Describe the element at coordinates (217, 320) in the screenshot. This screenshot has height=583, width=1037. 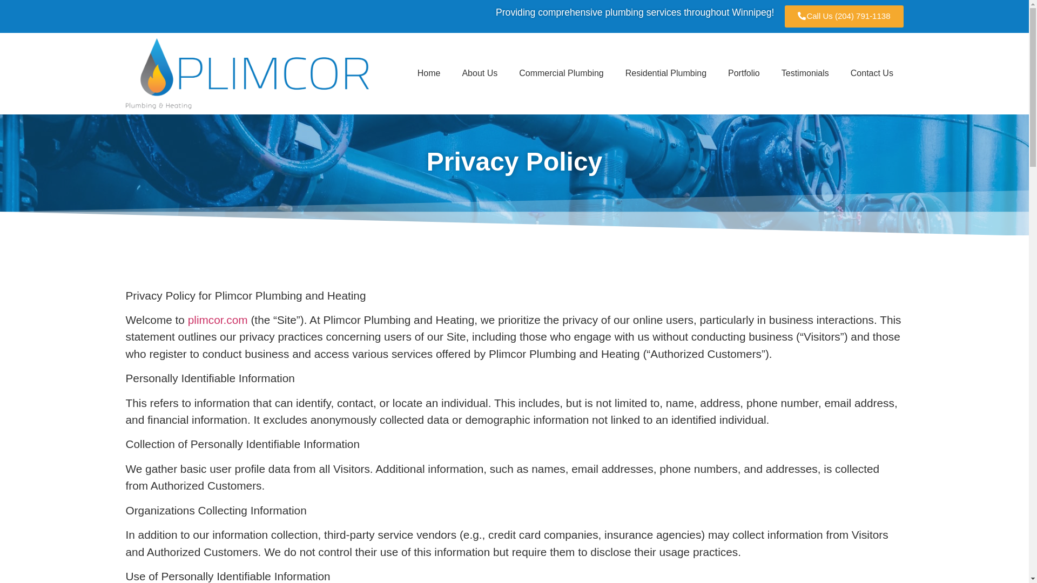
I see `plimcor.com` at that location.